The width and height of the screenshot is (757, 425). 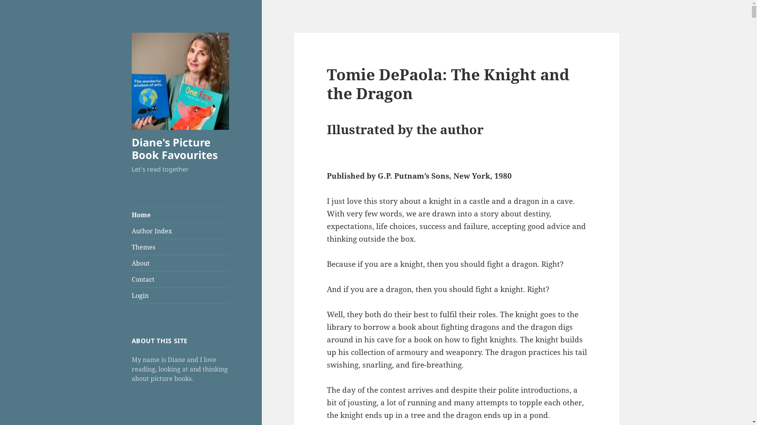 What do you see at coordinates (181, 231) in the screenshot?
I see `Author Index` at bounding box center [181, 231].